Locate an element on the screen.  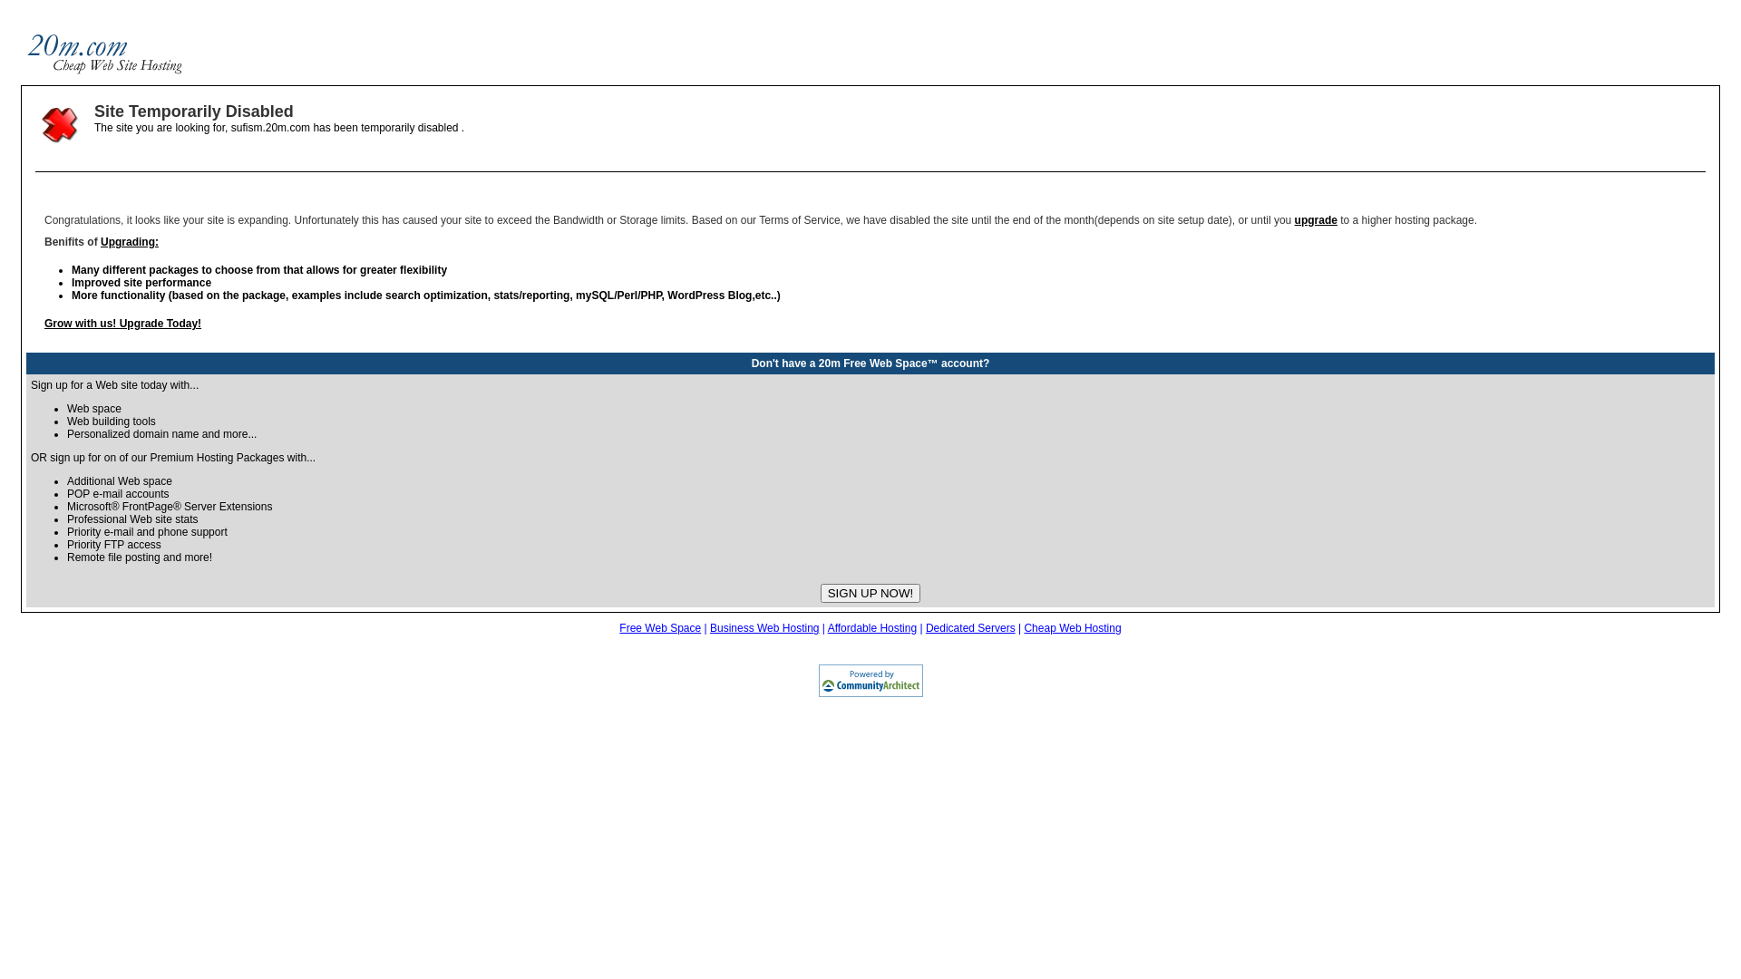
Business Web Hosting is located at coordinates (765, 628).